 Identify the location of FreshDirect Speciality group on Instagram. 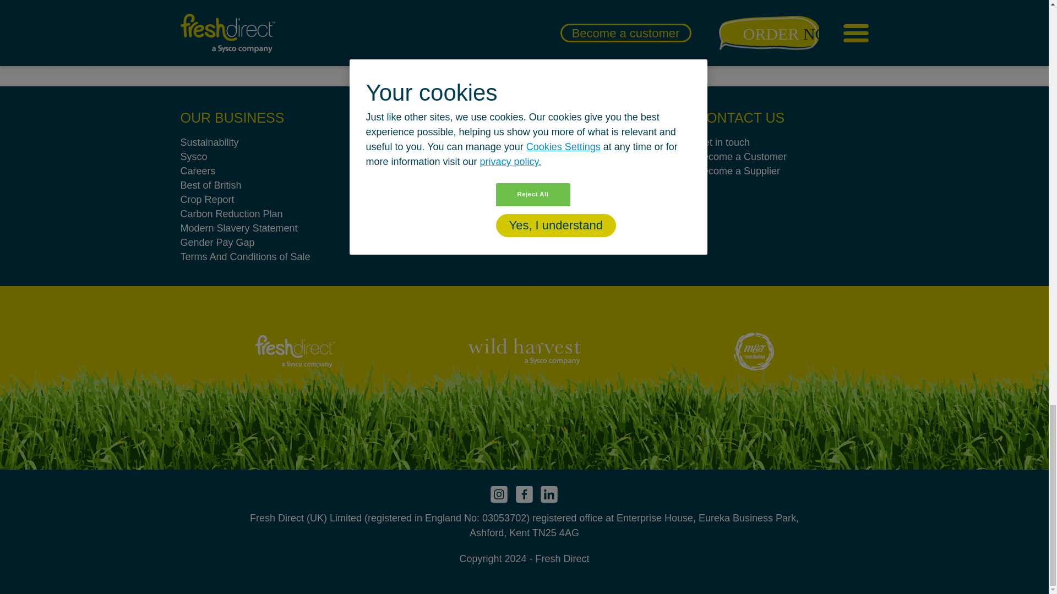
(524, 494).